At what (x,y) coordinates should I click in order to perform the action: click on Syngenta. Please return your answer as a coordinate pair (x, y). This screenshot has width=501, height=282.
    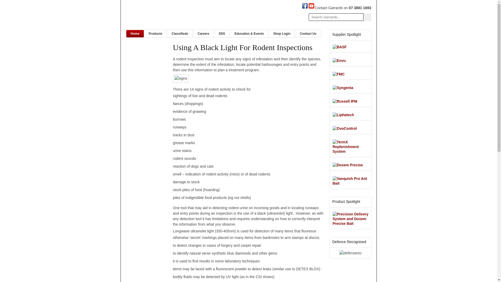
    Looking at the image, I should click on (343, 88).